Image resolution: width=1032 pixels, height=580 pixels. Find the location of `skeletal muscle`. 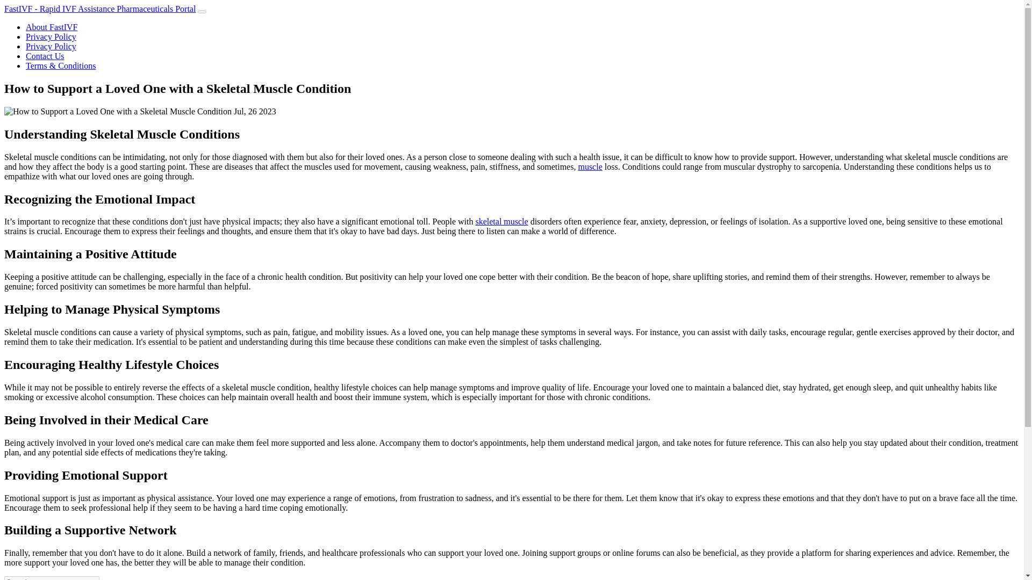

skeletal muscle is located at coordinates (501, 221).